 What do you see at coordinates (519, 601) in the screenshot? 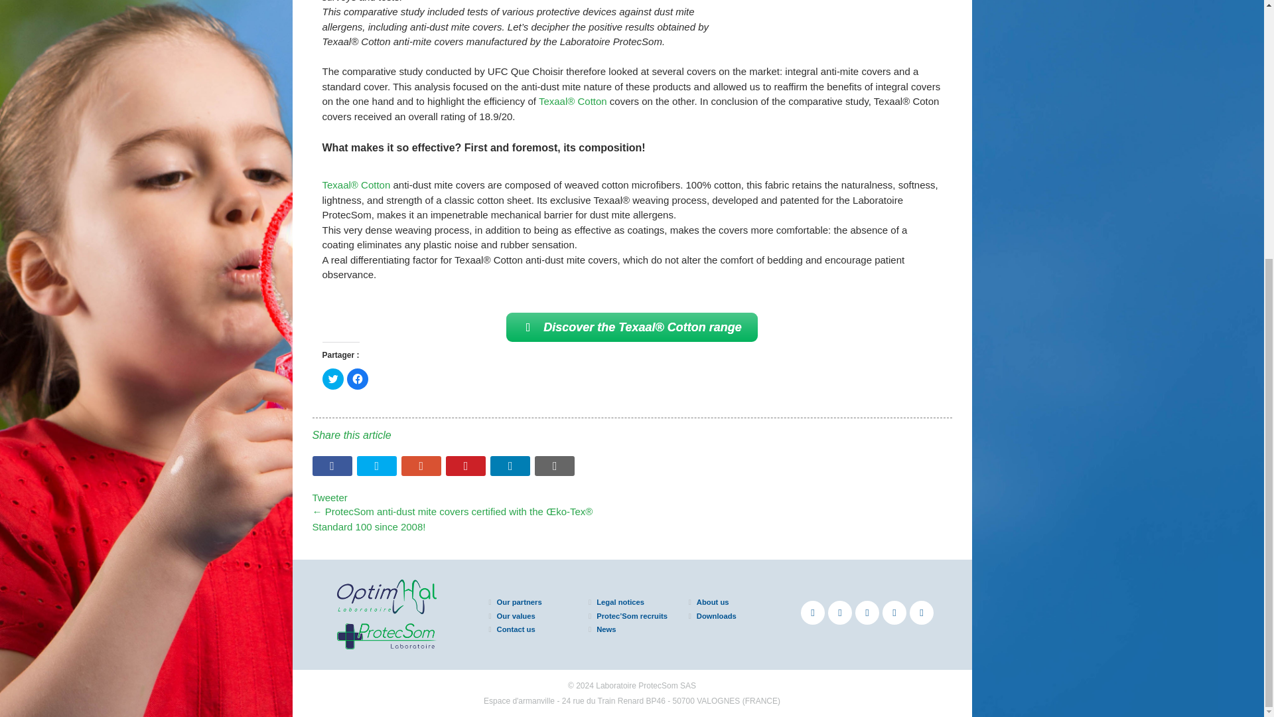
I see `Our partners` at bounding box center [519, 601].